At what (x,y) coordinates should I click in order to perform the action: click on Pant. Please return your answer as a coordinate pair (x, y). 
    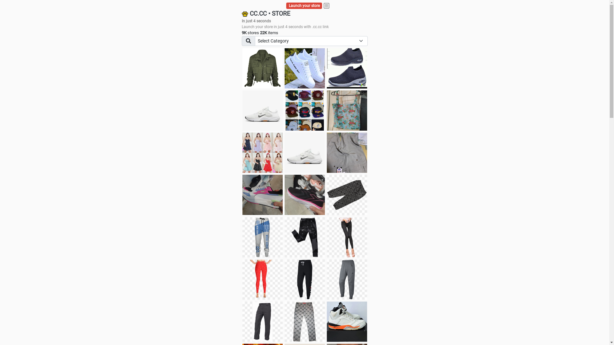
    Looking at the image, I should click on (263, 237).